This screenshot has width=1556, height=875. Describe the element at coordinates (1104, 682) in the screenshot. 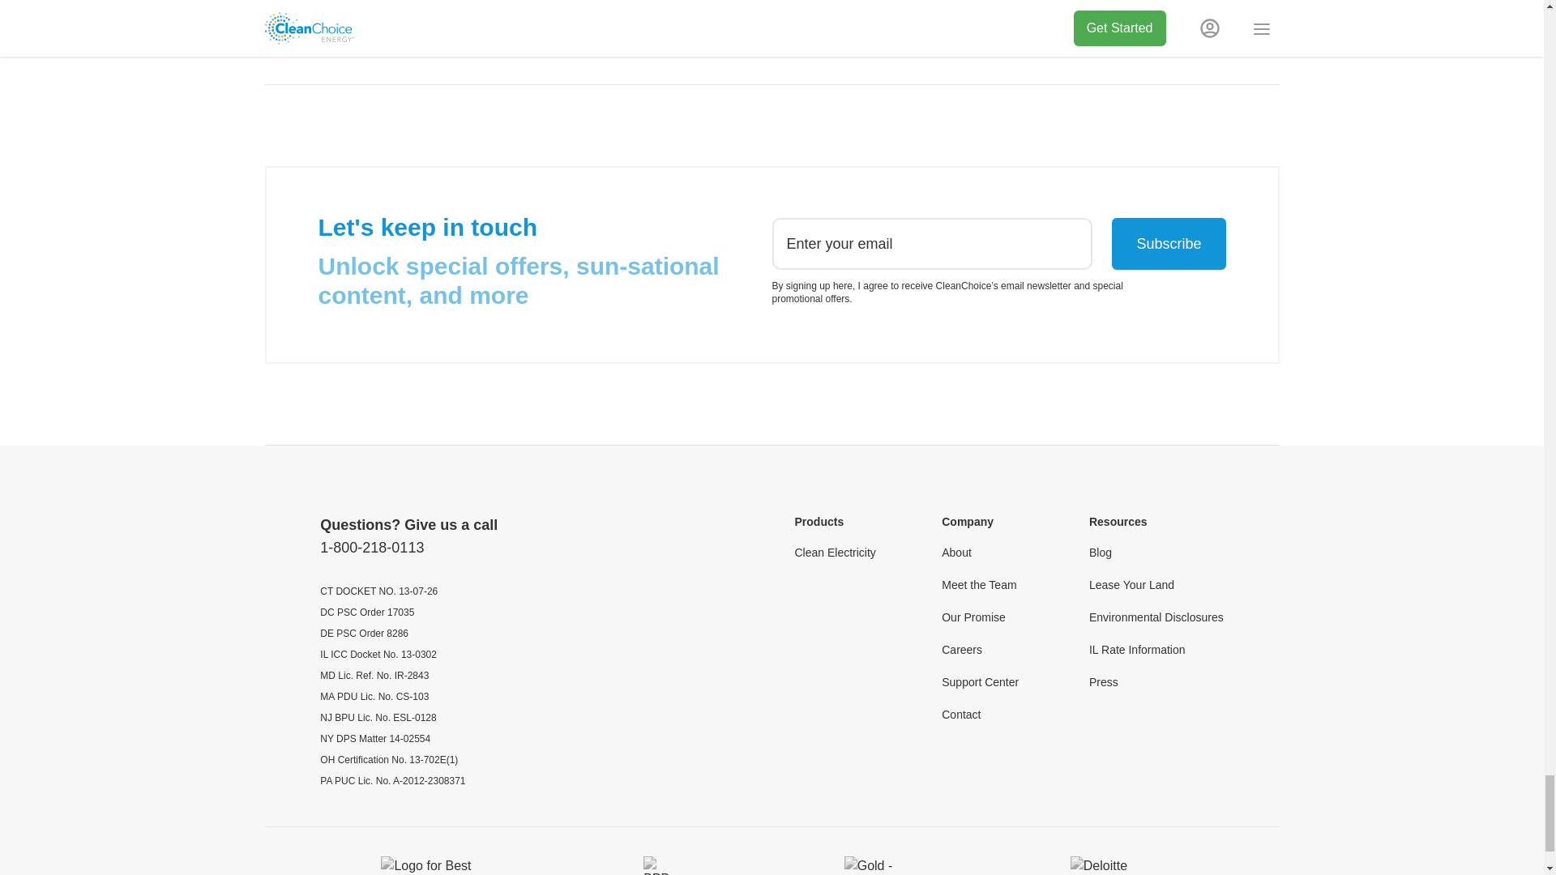

I see `Press` at that location.